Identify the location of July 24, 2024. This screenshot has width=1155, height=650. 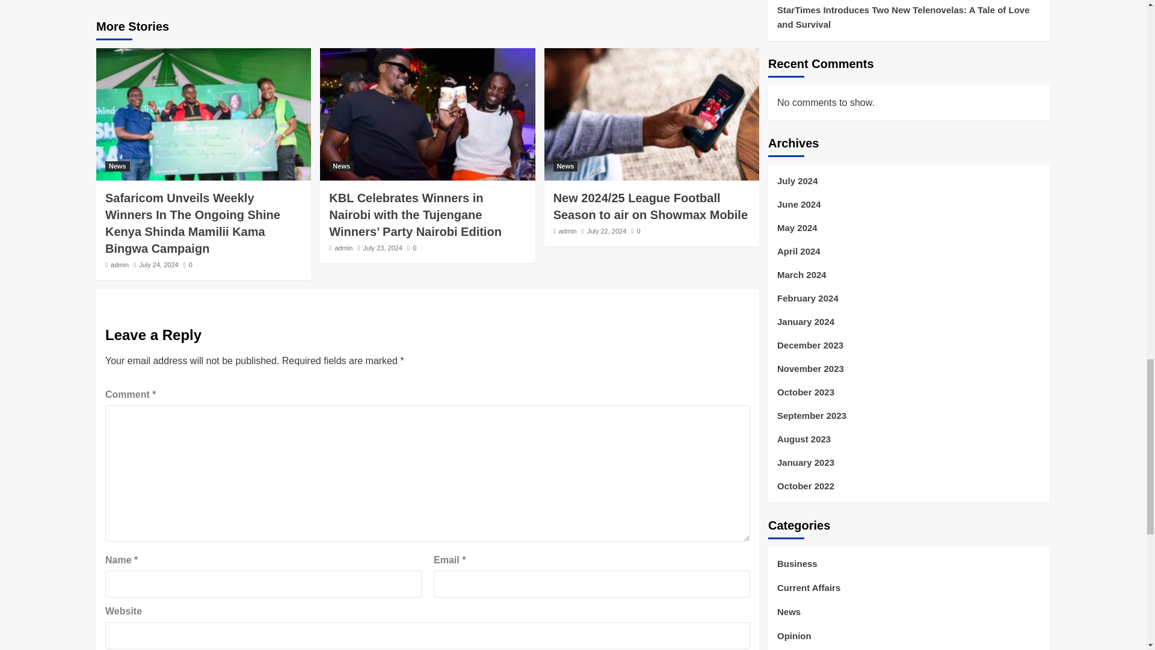
(158, 265).